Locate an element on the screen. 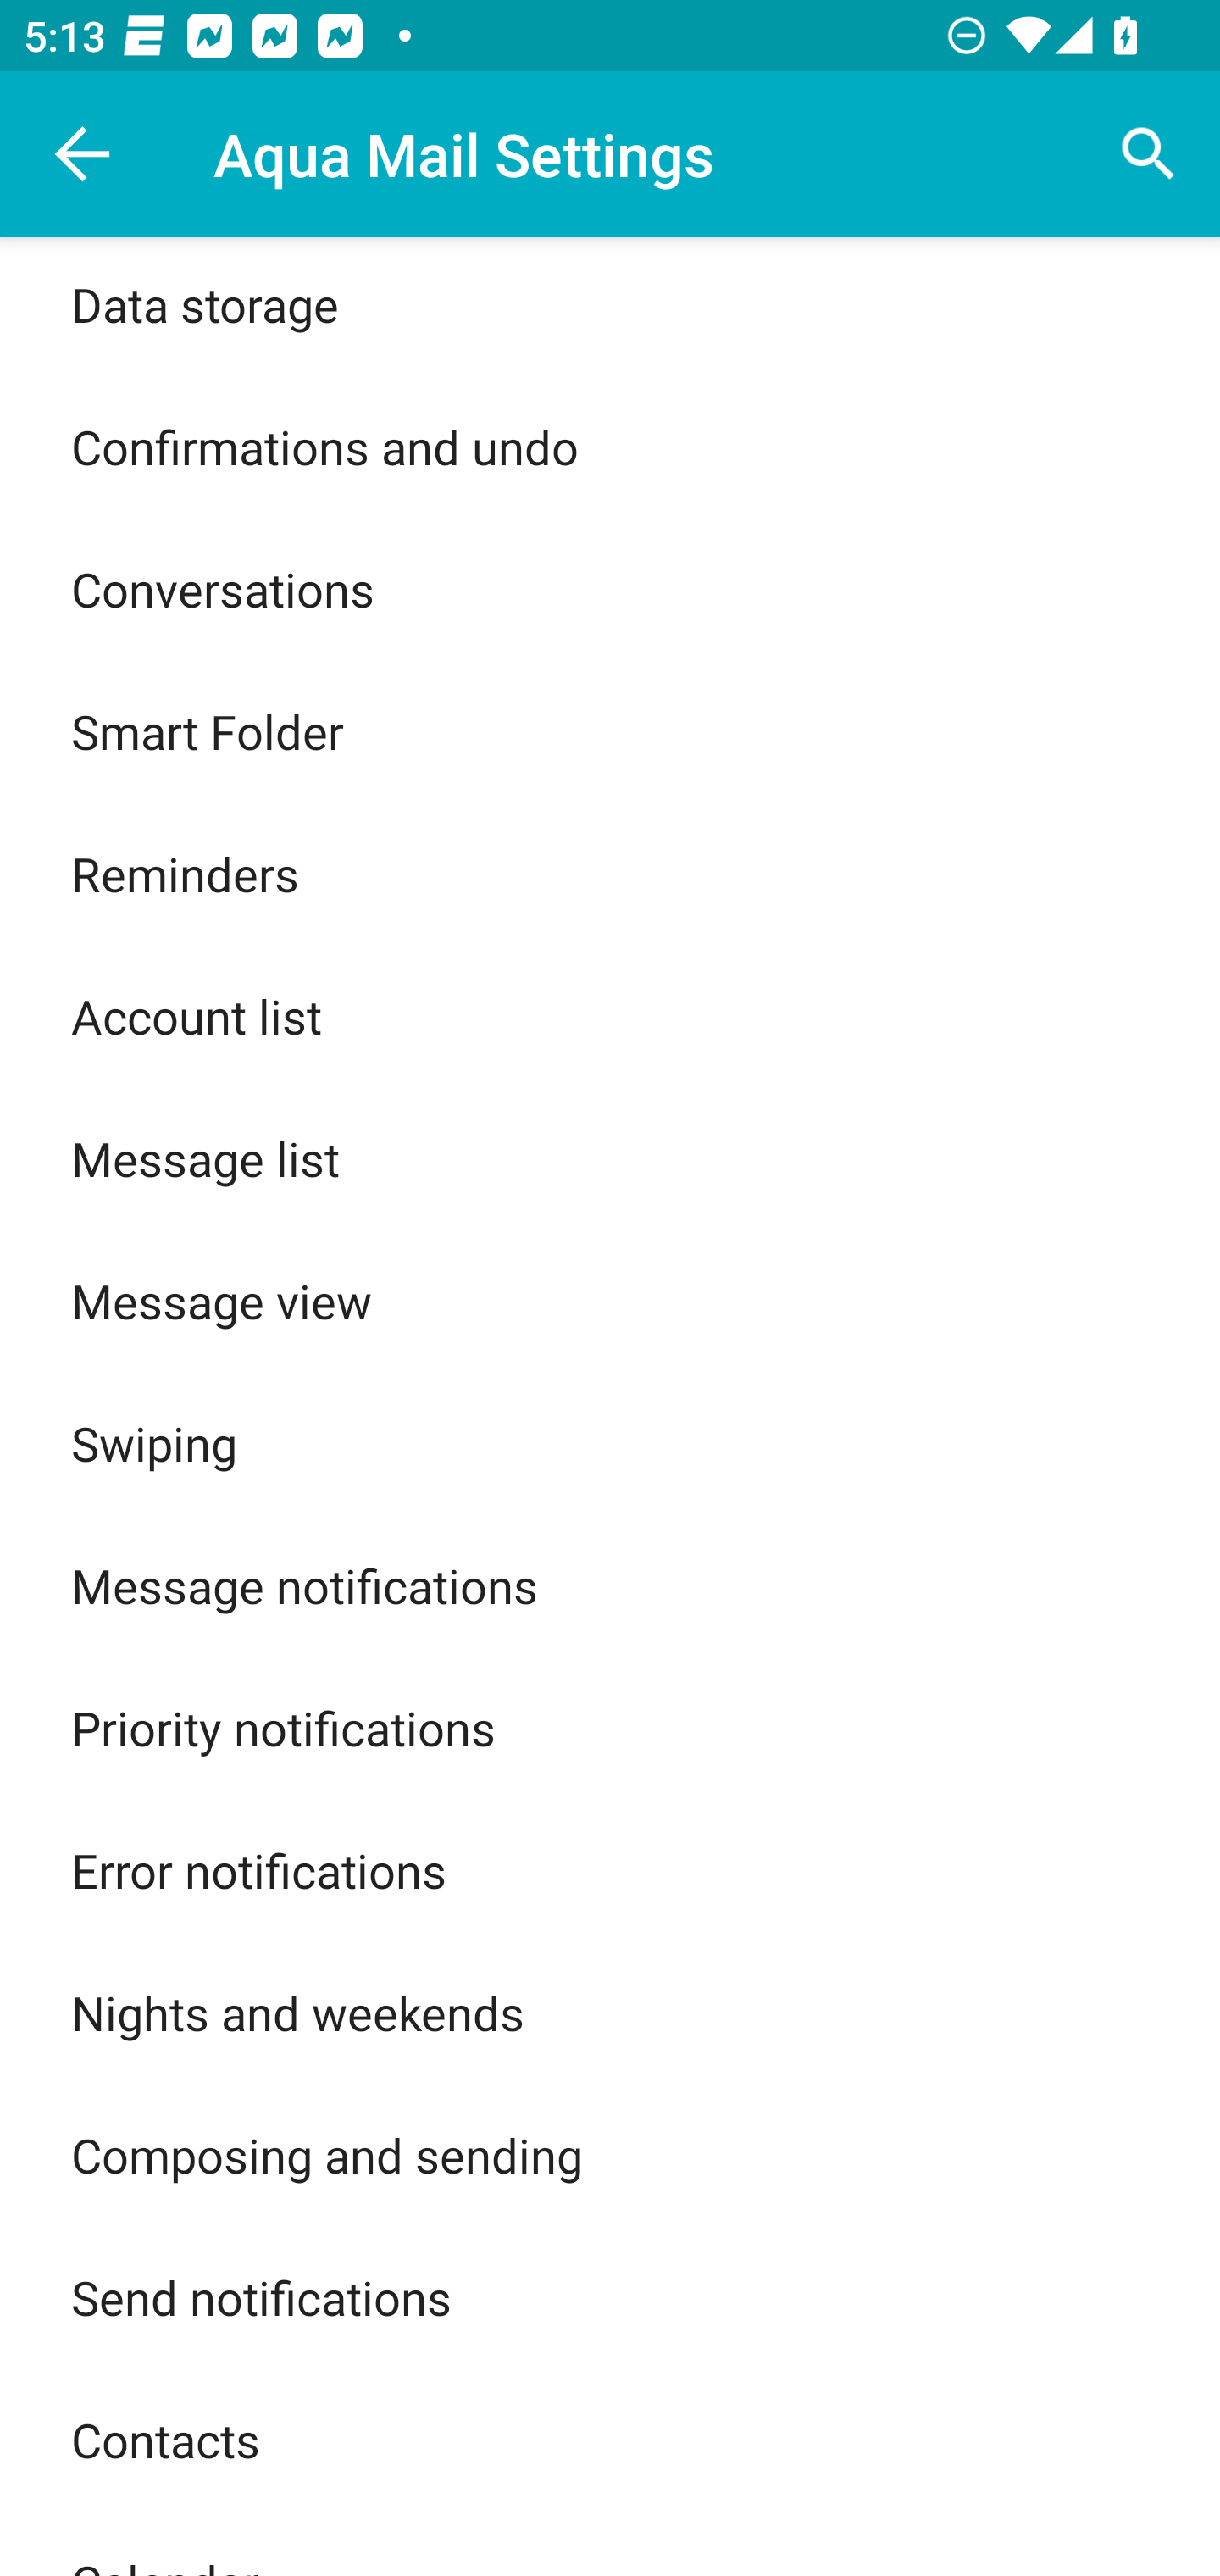 Image resolution: width=1220 pixels, height=2576 pixels. Contacts is located at coordinates (610, 2439).